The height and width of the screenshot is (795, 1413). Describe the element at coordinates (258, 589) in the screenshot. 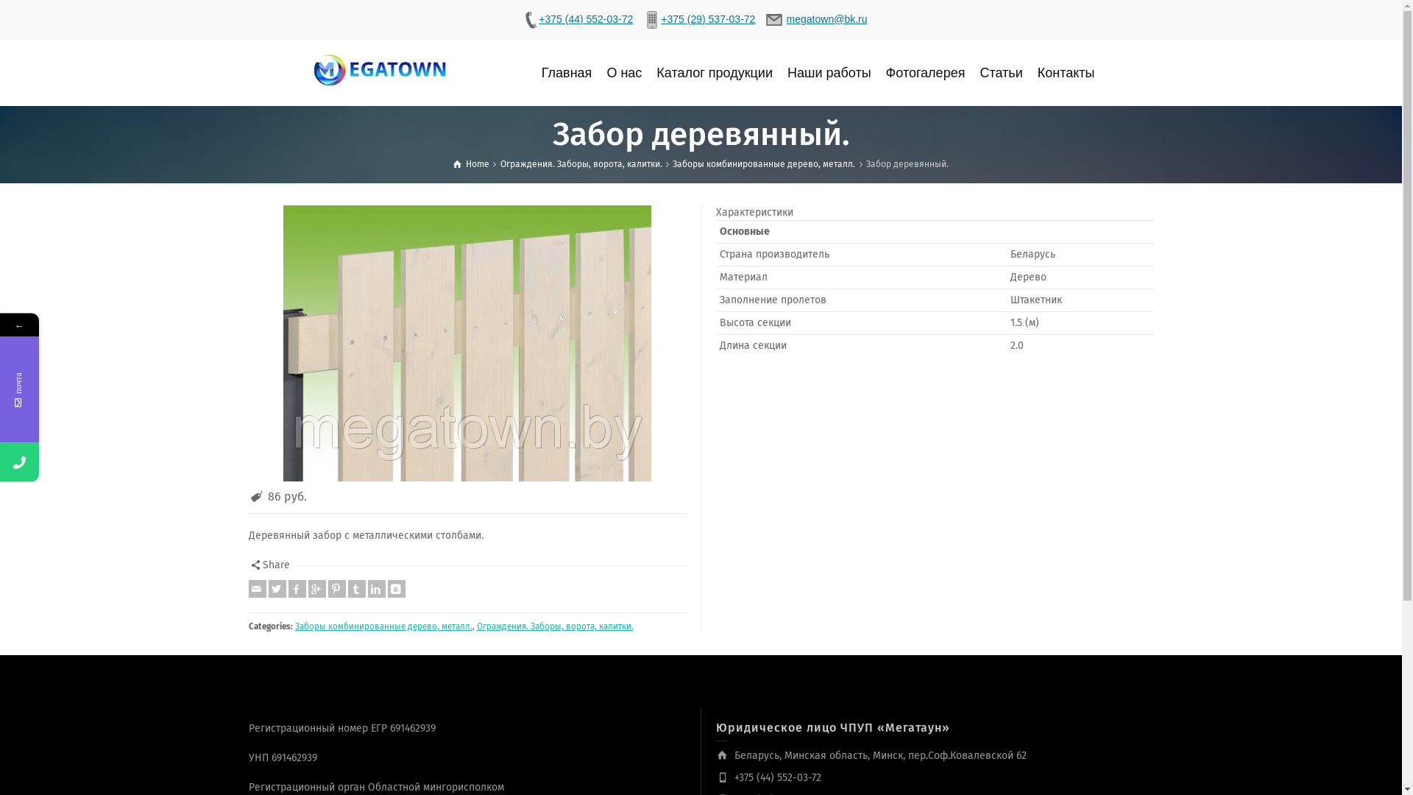

I see `Email` at that location.